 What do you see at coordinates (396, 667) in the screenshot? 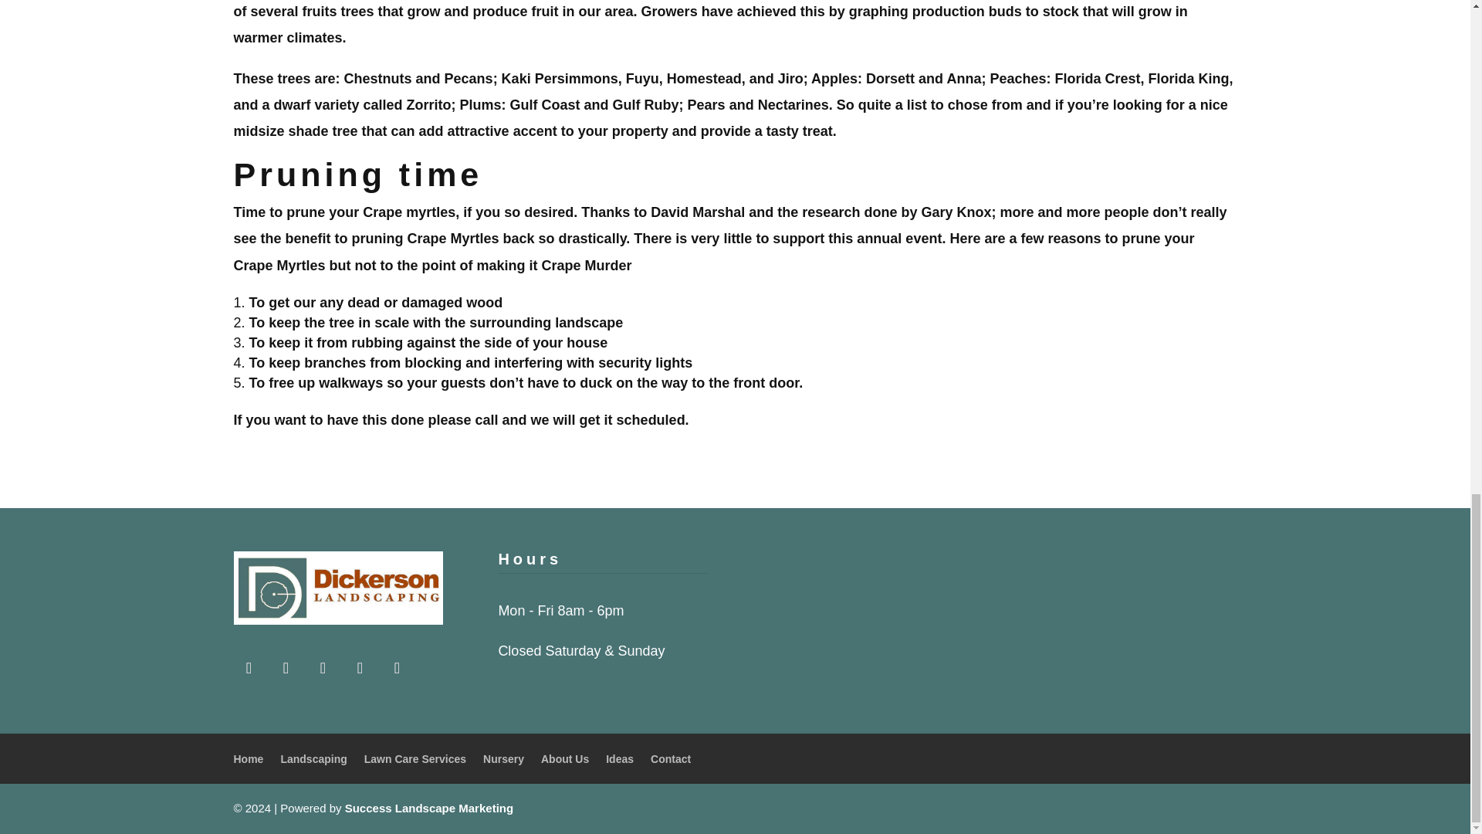
I see `Follow on Facebook` at bounding box center [396, 667].